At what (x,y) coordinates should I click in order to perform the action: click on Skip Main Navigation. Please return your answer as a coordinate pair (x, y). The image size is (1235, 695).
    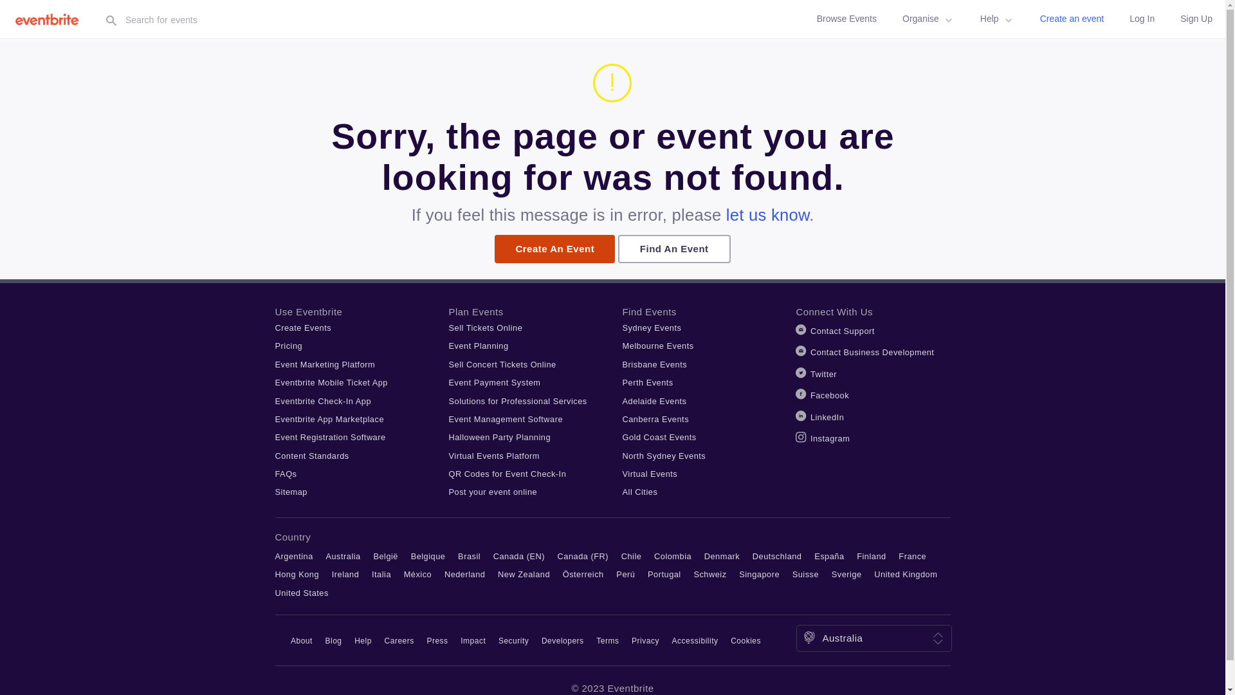
    Looking at the image, I should click on (0, 0).